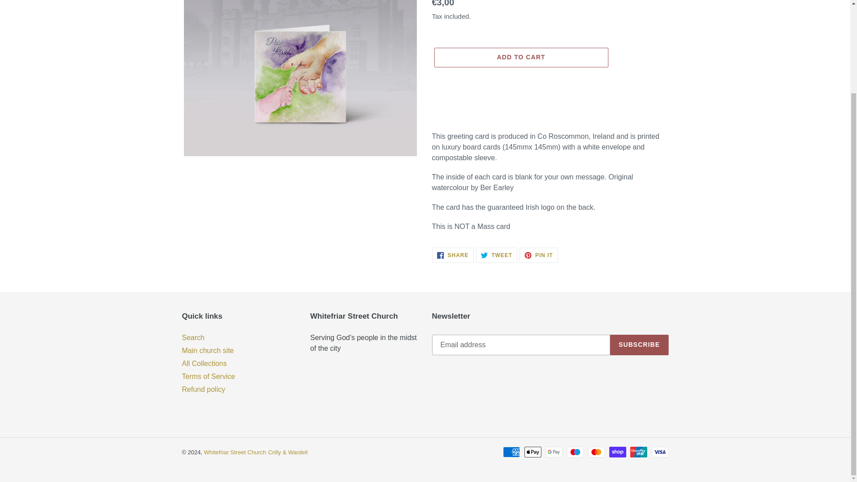  I want to click on Refund policy, so click(235, 452).